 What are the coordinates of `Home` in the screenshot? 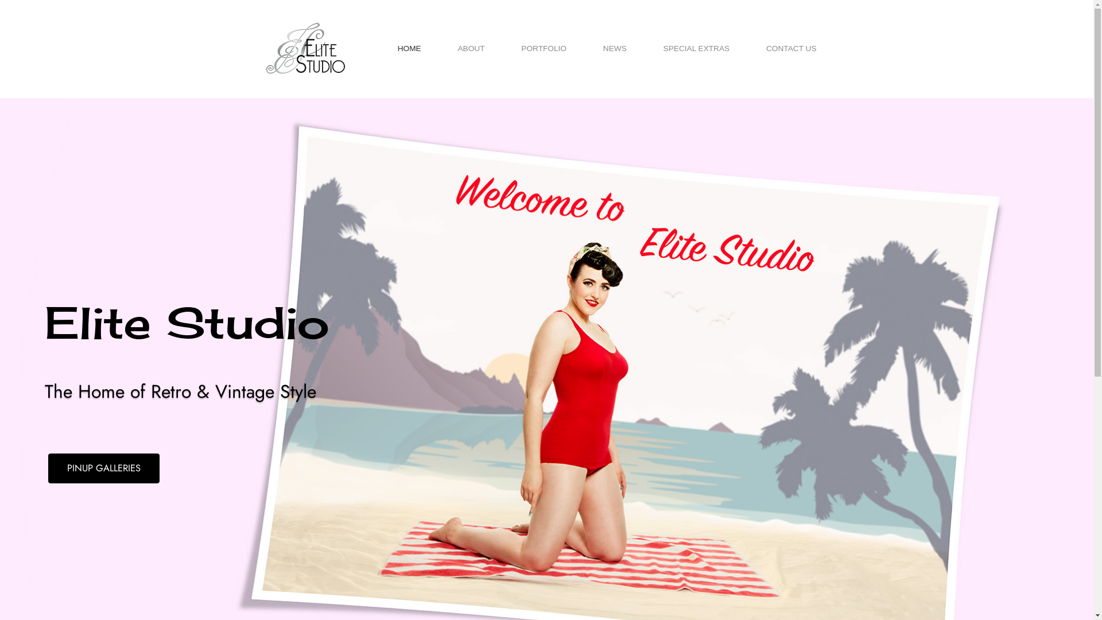 It's located at (305, 48).